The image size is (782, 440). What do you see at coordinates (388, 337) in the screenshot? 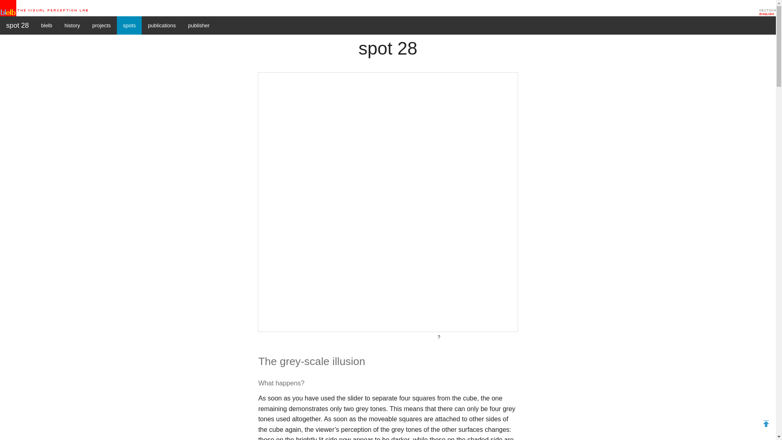
I see `help` at bounding box center [388, 337].